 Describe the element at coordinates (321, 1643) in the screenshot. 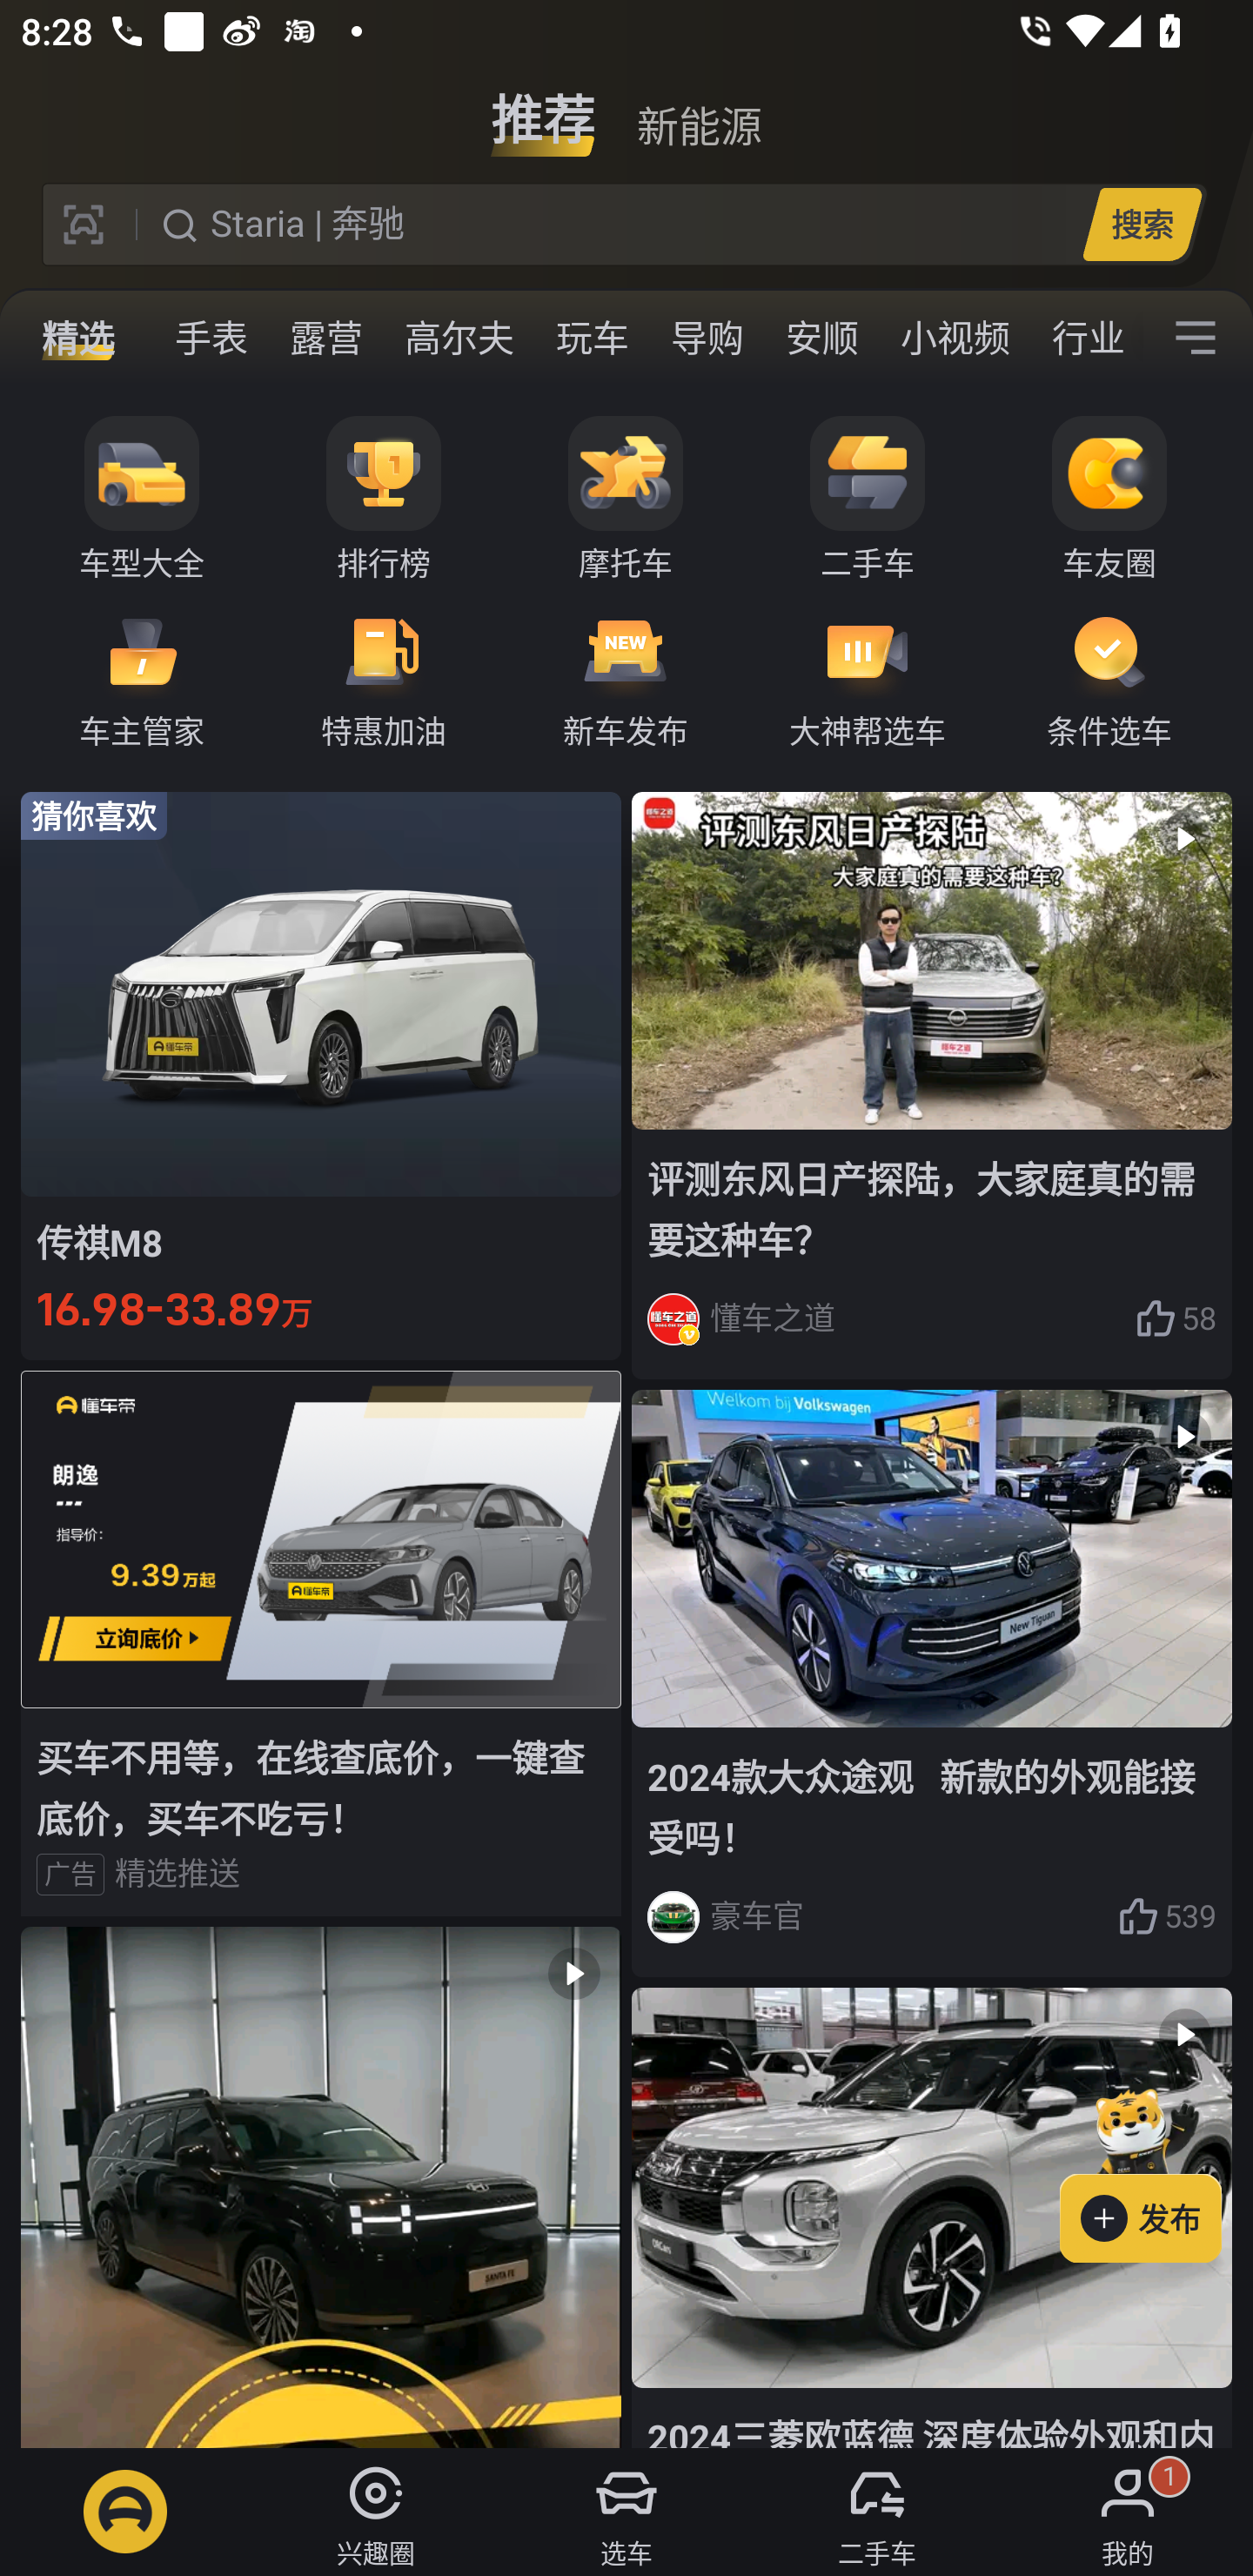

I see `买车不用等，在线查底价，一键查底价，买车不吃亏！ 广告 精选推送` at that location.